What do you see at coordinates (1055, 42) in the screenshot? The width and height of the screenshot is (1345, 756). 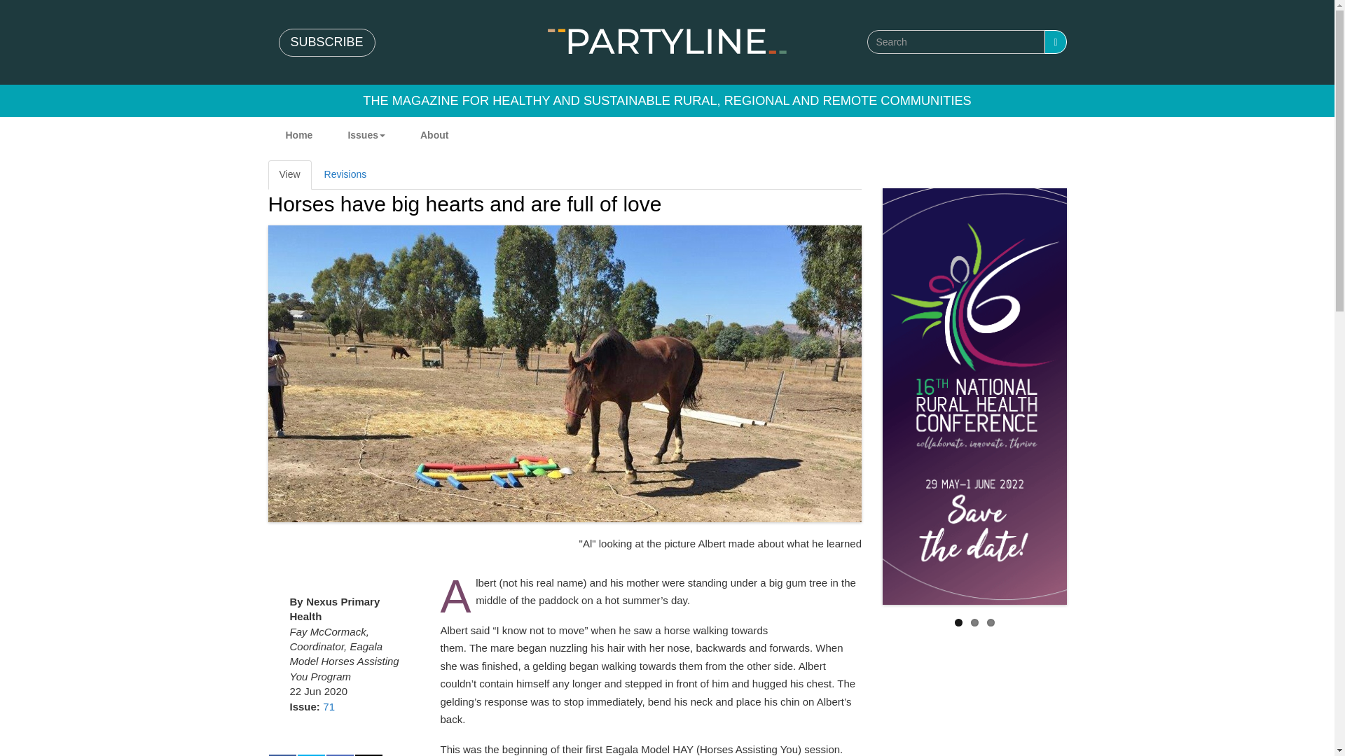 I see `Search` at bounding box center [1055, 42].